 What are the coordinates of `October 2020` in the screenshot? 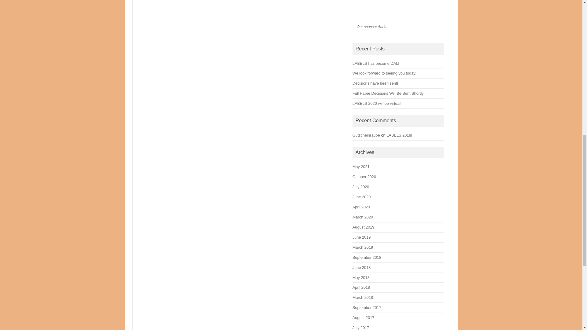 It's located at (364, 177).